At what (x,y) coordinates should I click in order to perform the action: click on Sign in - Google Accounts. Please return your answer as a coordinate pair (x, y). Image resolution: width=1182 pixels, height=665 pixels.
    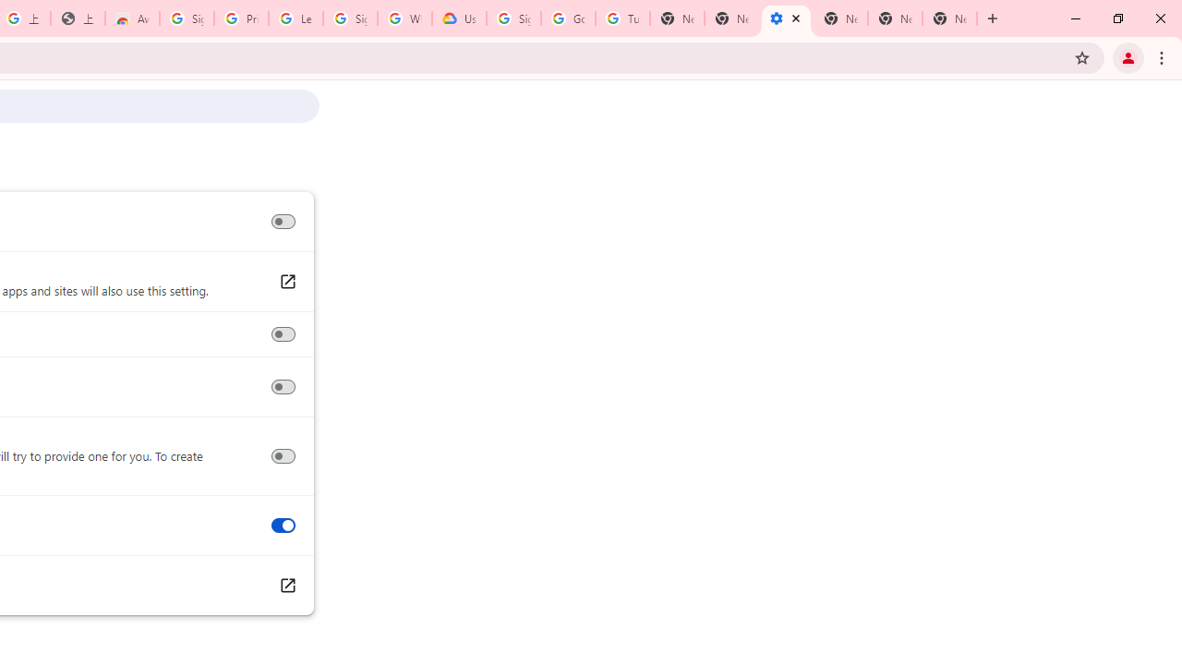
    Looking at the image, I should click on (513, 18).